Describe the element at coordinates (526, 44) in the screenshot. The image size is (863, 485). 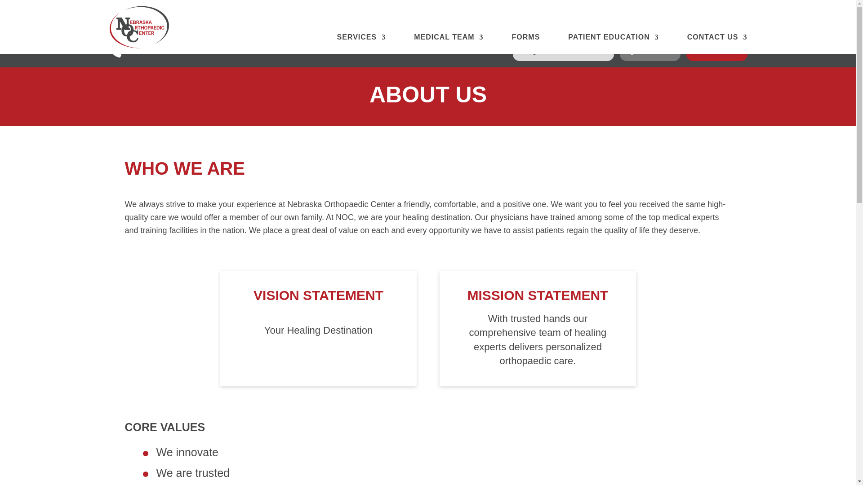
I see `FORMS` at that location.